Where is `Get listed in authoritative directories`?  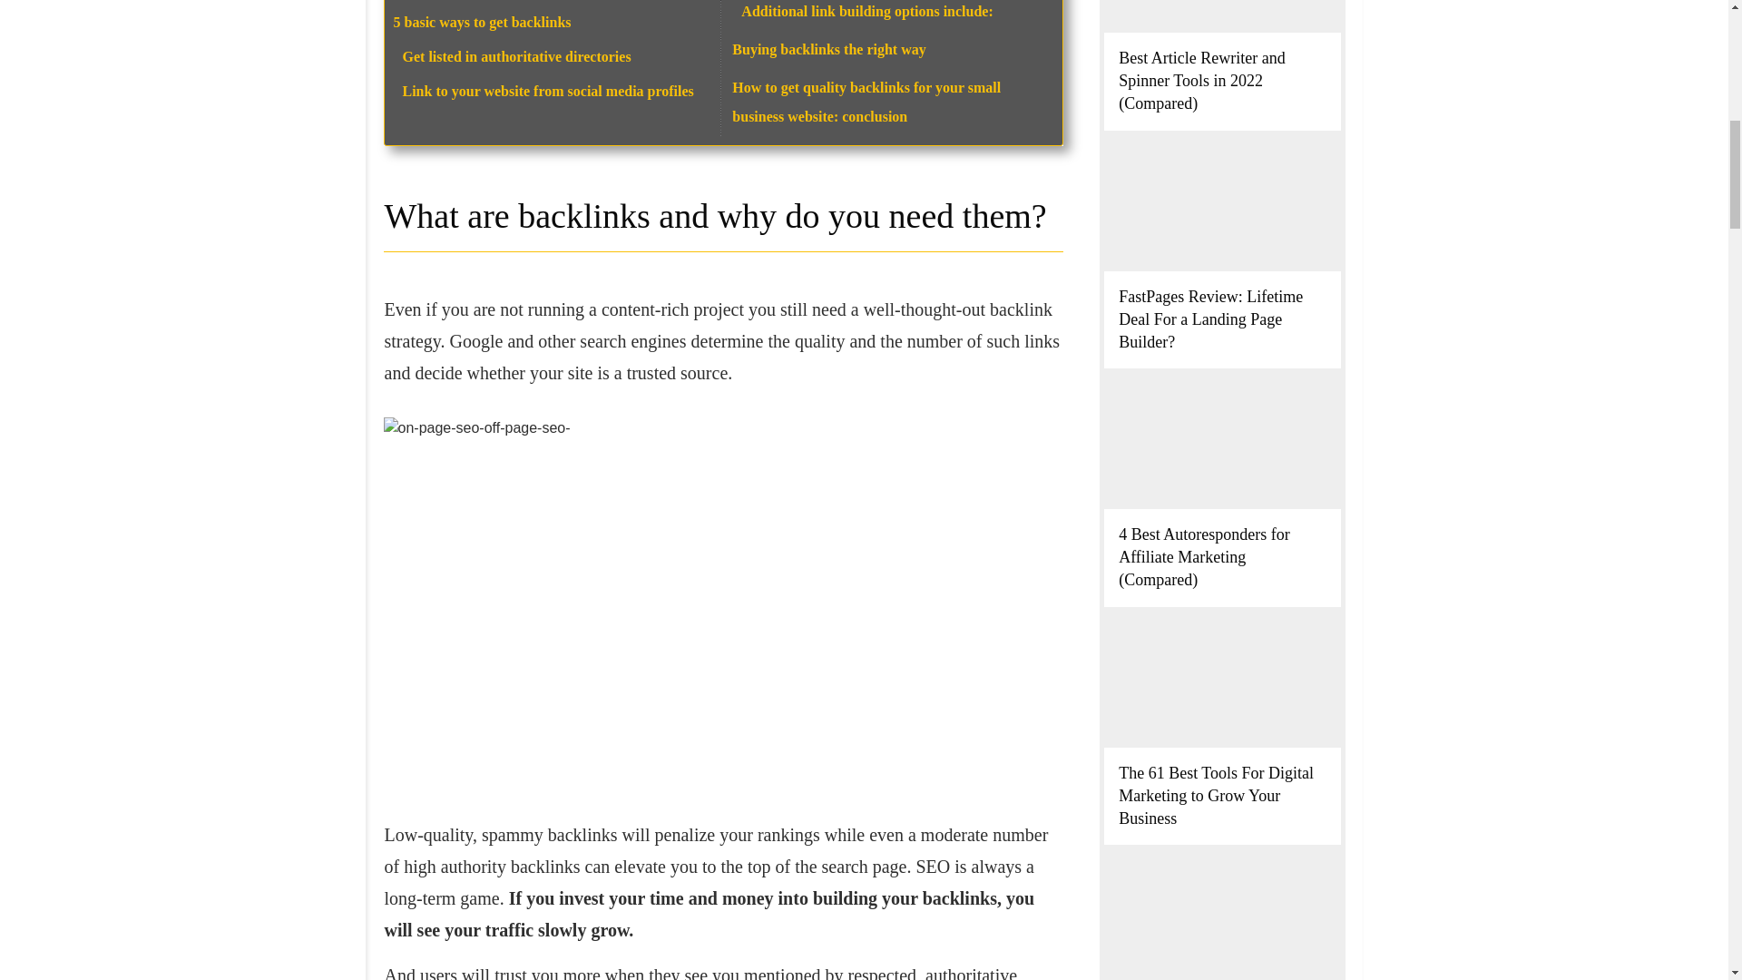
Get listed in authoritative directories is located at coordinates (516, 56).